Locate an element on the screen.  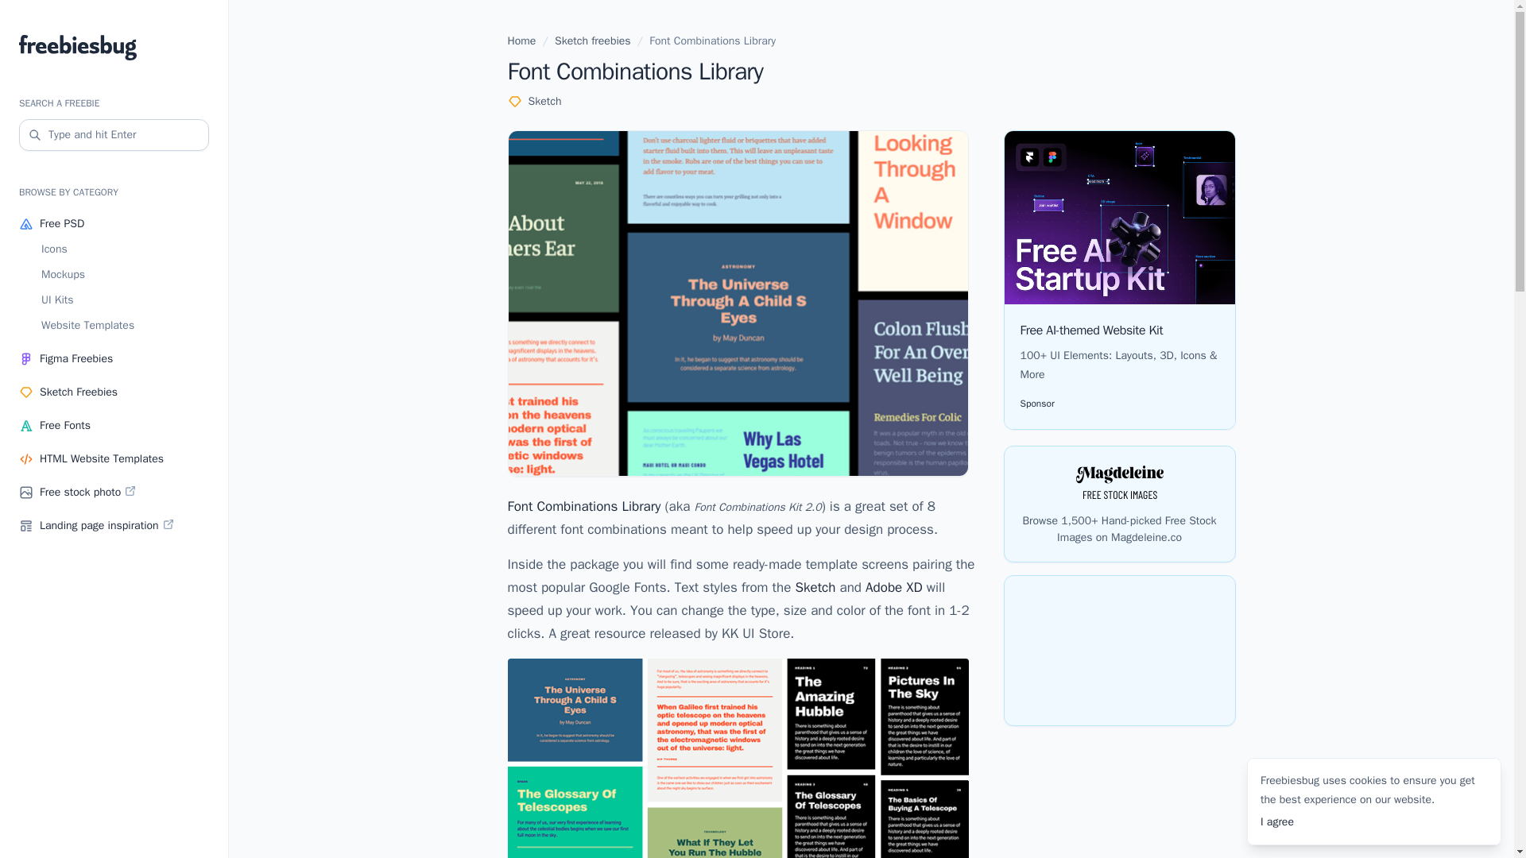
Mockups is located at coordinates (125, 274).